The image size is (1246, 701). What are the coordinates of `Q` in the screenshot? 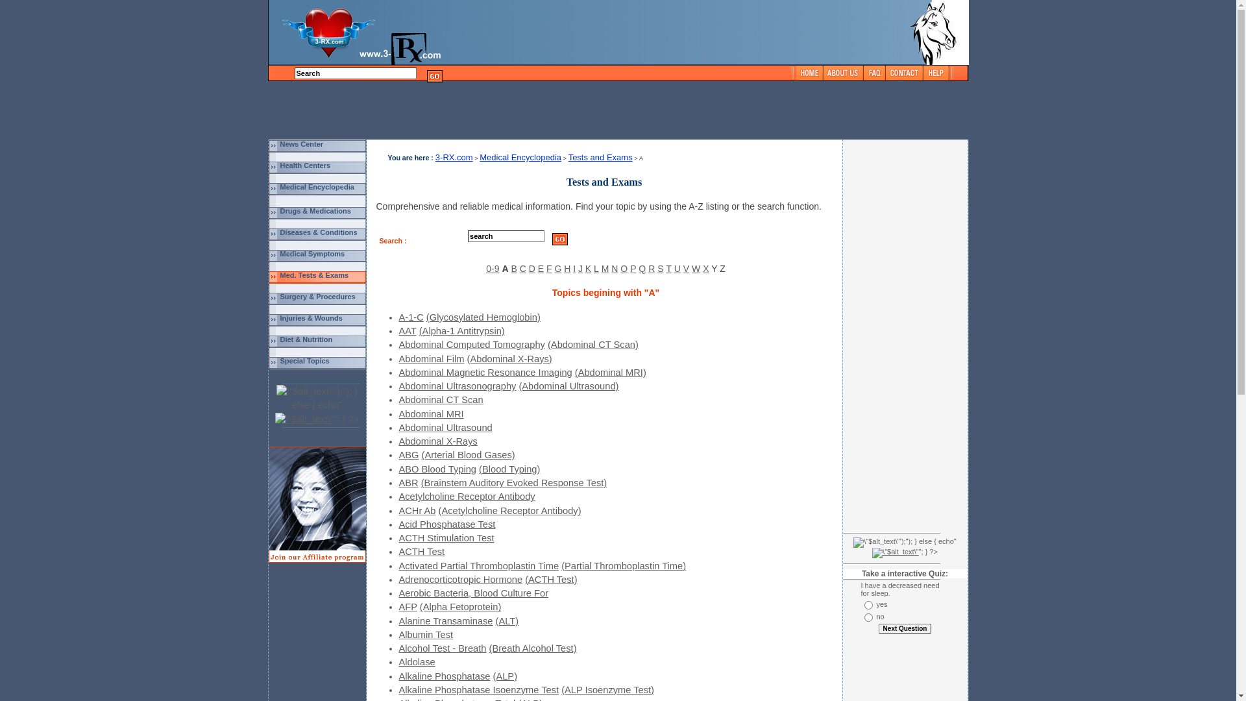 It's located at (641, 269).